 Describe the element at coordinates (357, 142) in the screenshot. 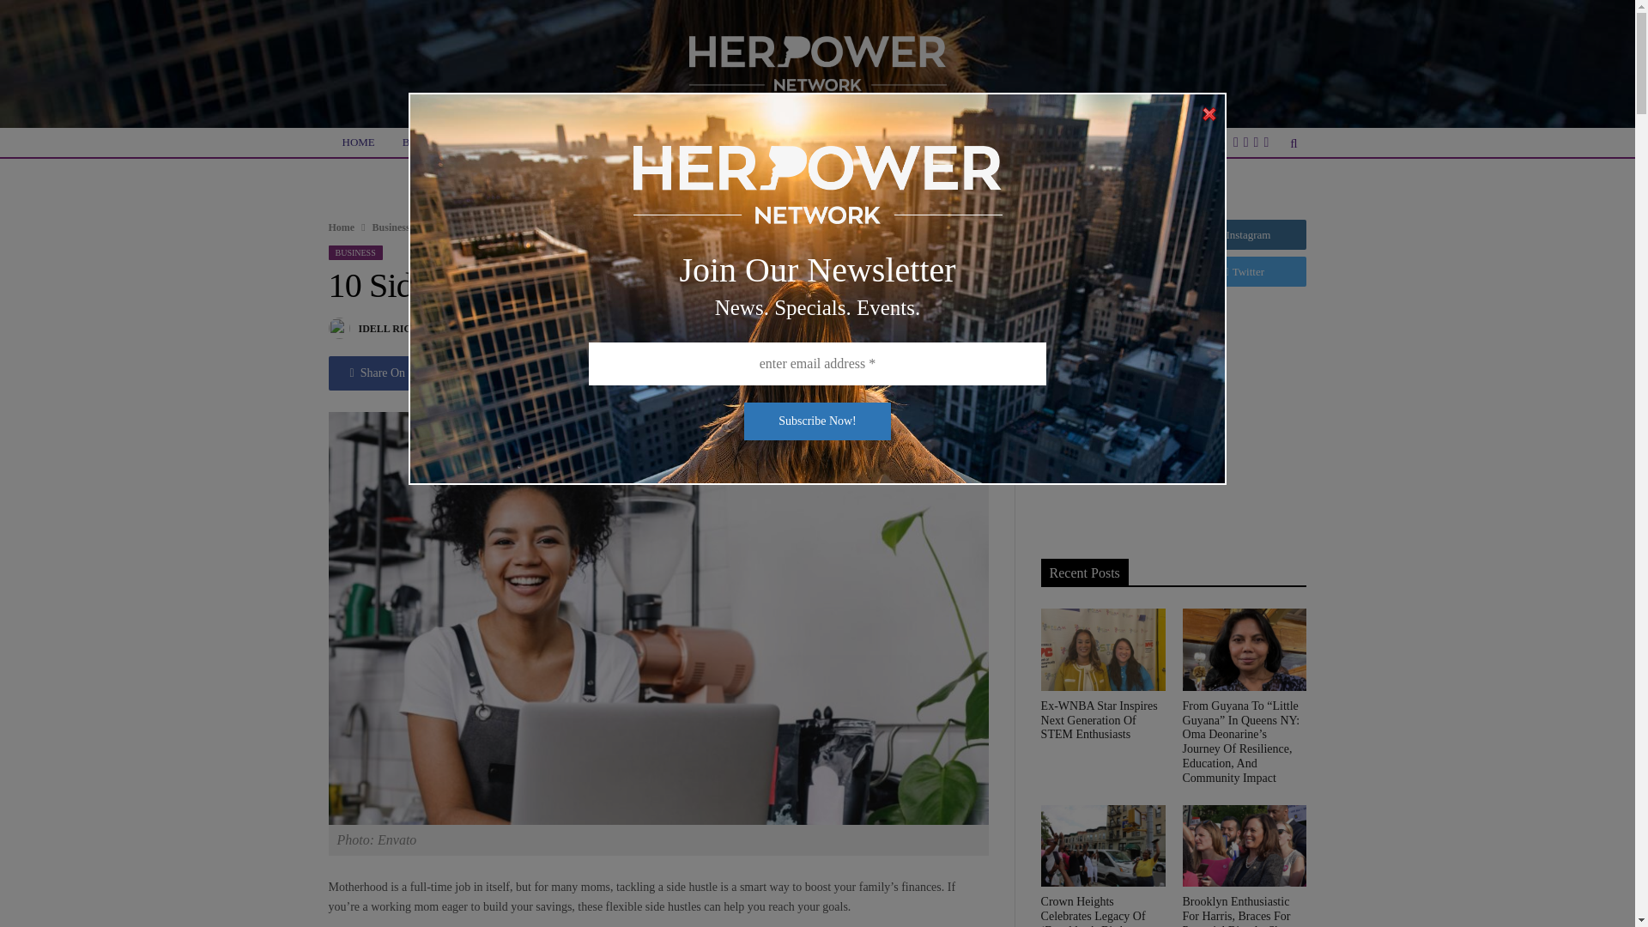

I see `HOME` at that location.